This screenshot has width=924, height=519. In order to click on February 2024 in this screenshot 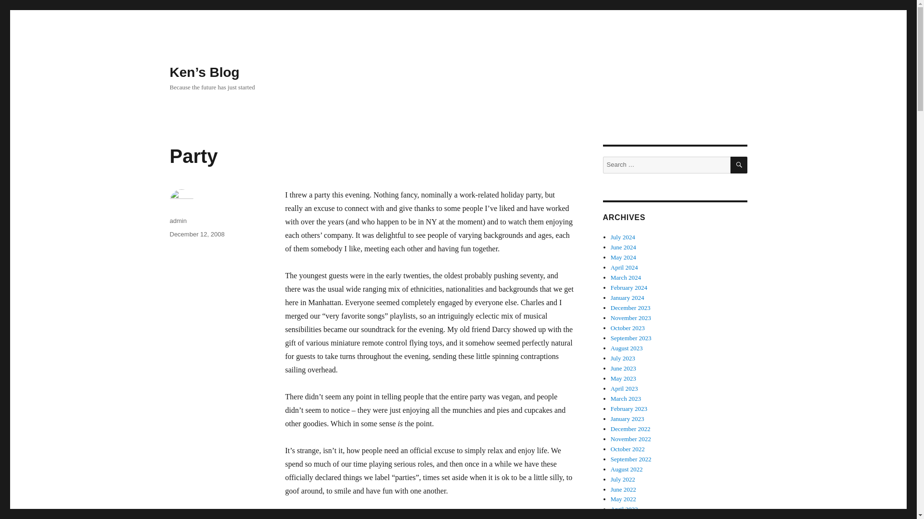, I will do `click(629, 287)`.